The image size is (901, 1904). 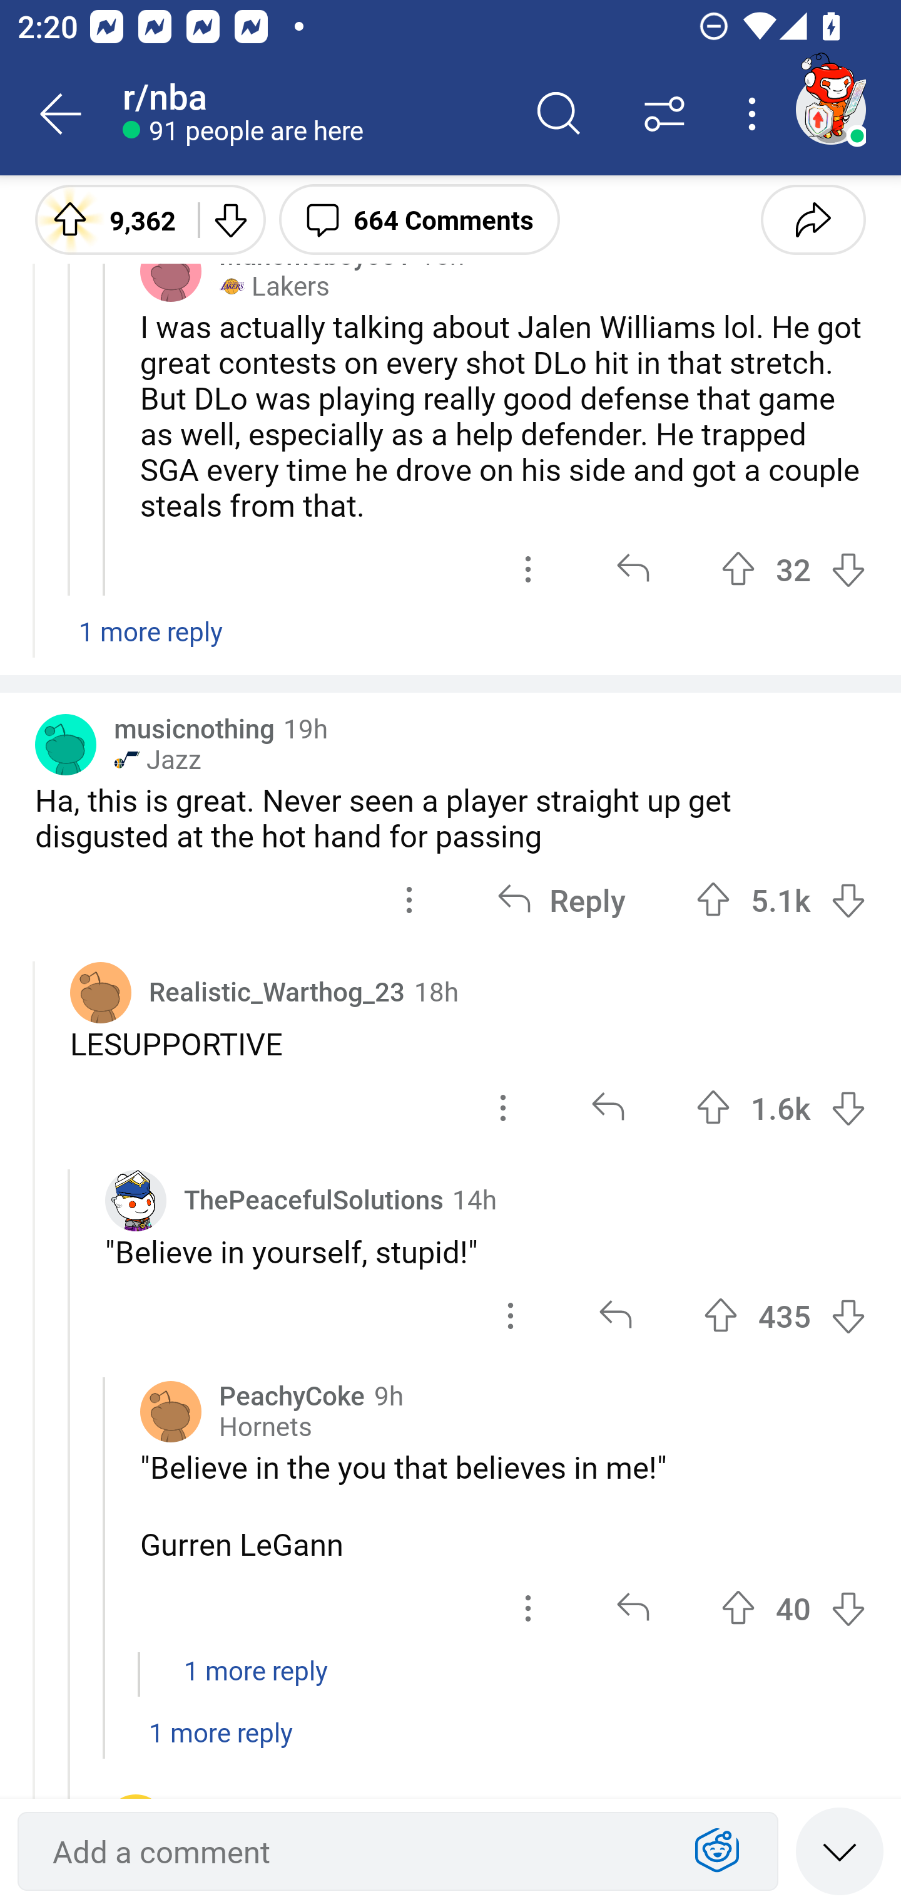 I want to click on Upvote, so click(x=721, y=1315).